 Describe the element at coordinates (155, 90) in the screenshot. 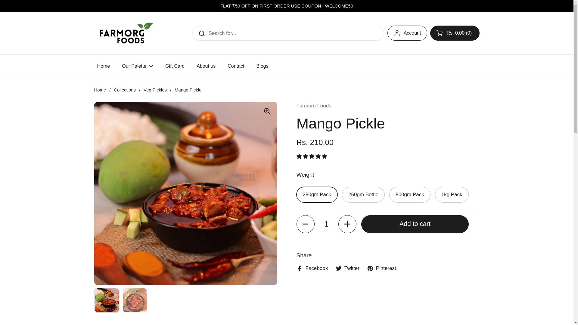

I see `Veg Pickles` at that location.